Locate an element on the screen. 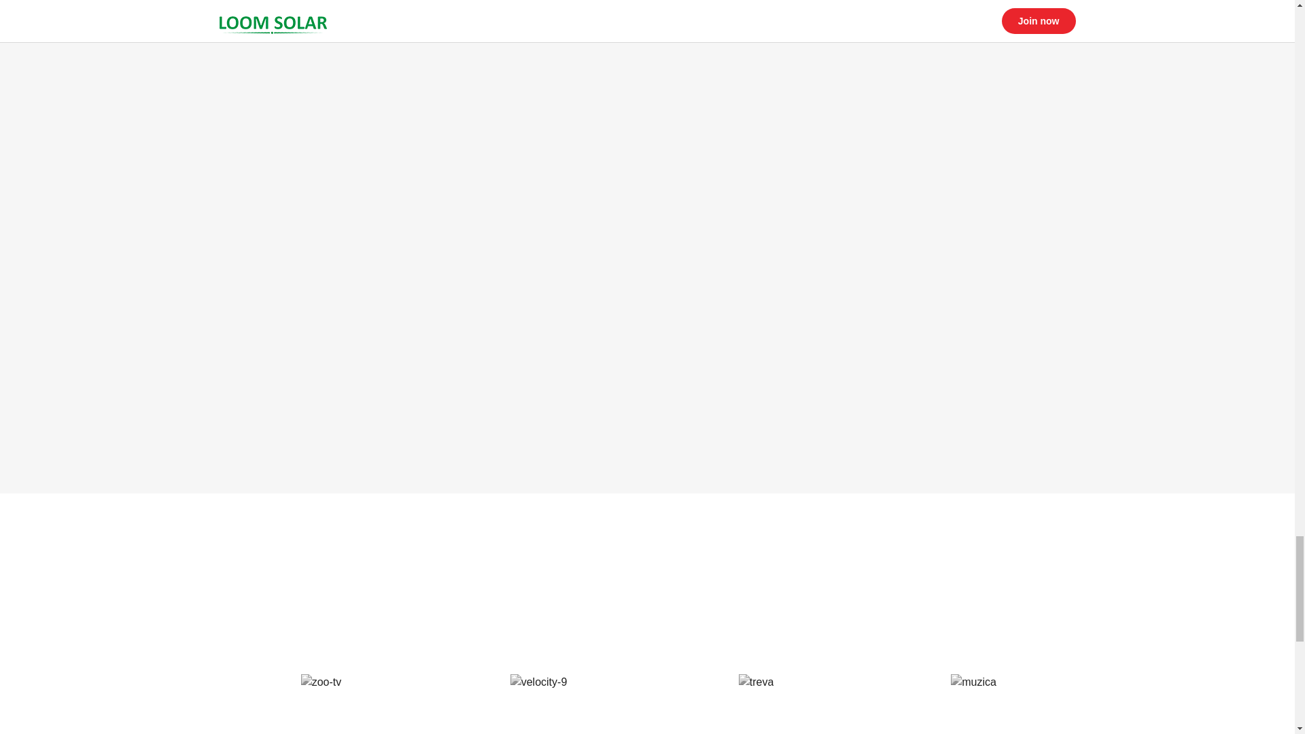  velocity-9 is located at coordinates (538, 682).